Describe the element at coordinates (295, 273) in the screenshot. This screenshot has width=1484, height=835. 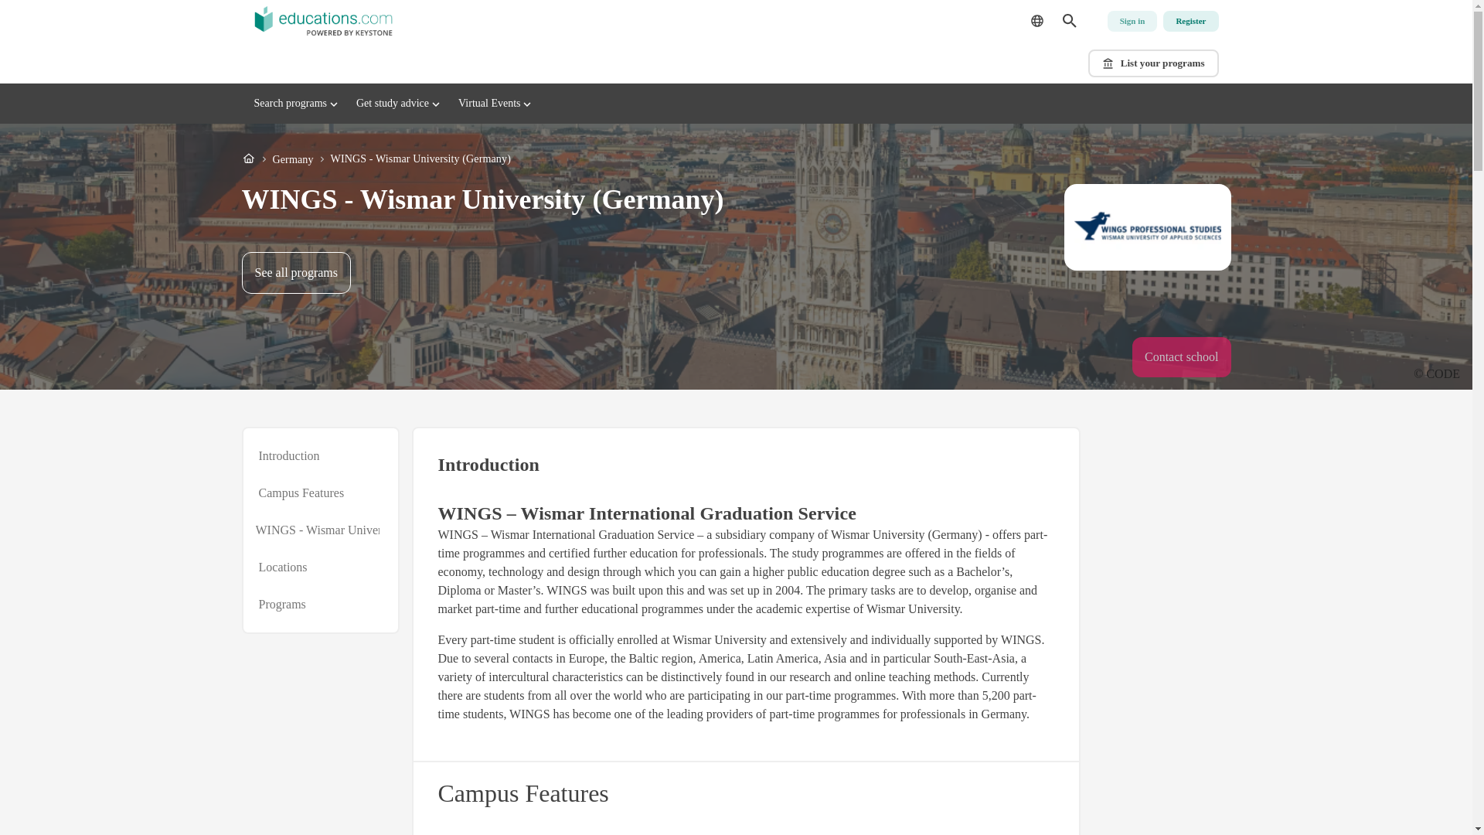
I see `See all programs` at that location.